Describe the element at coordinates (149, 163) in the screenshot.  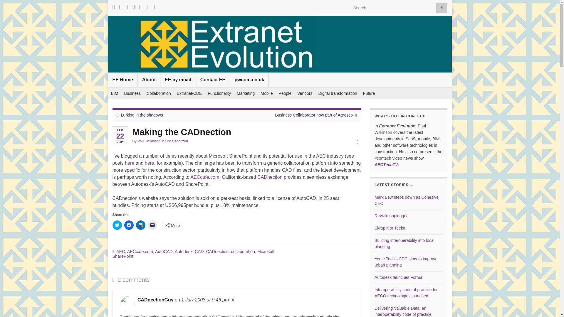
I see `here` at that location.